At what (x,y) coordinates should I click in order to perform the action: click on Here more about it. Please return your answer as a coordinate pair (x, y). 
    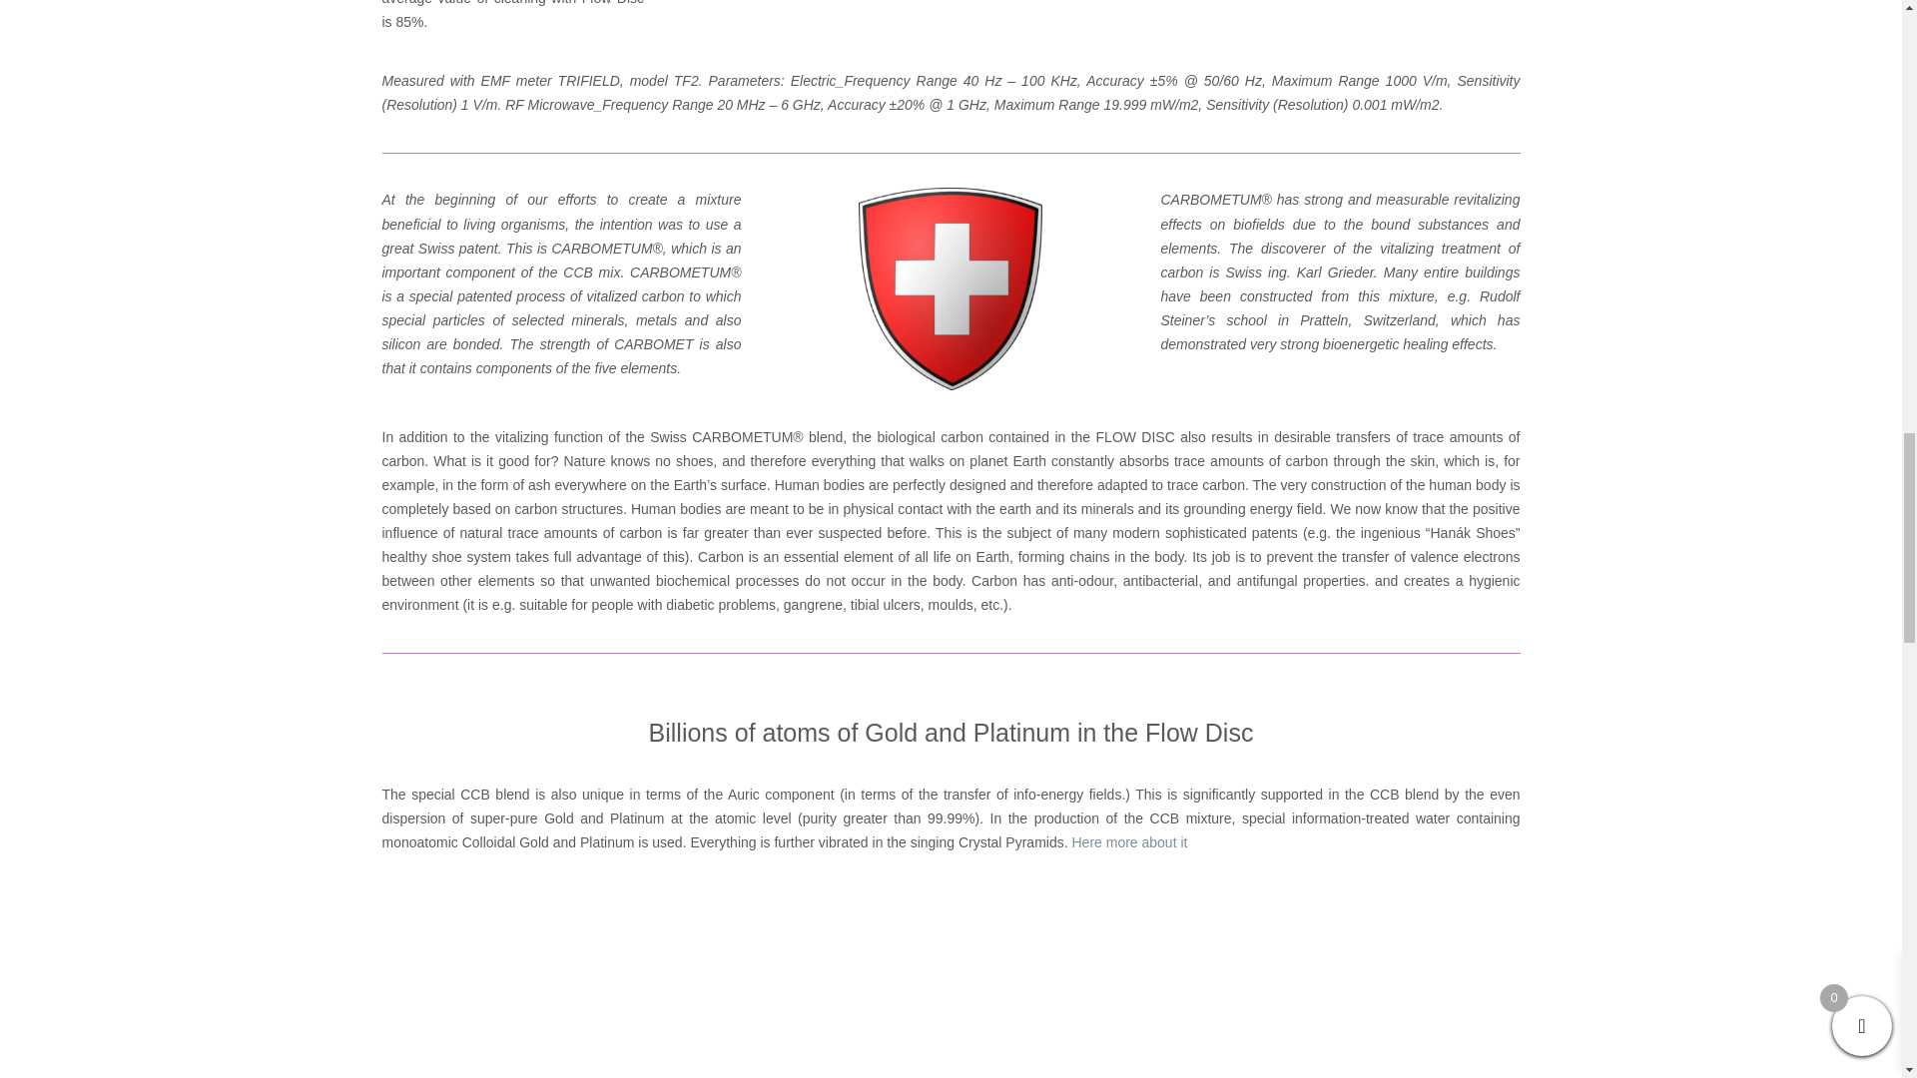
    Looking at the image, I should click on (1128, 842).